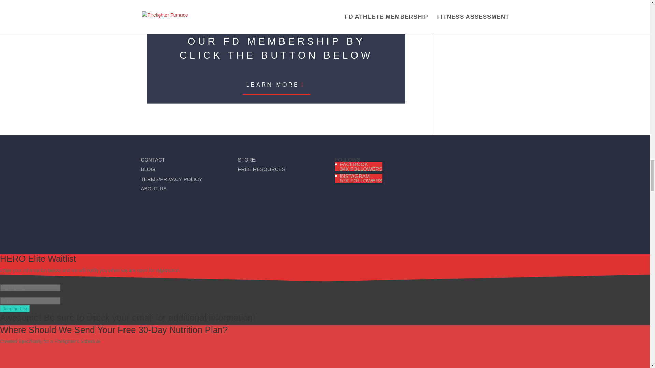  What do you see at coordinates (15, 309) in the screenshot?
I see `STORE` at bounding box center [15, 309].